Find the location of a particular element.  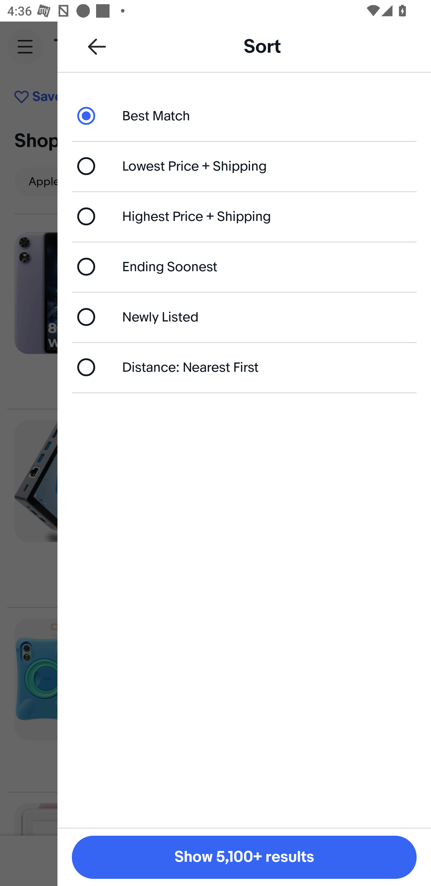

Distance: Nearest First is located at coordinates (244, 367).